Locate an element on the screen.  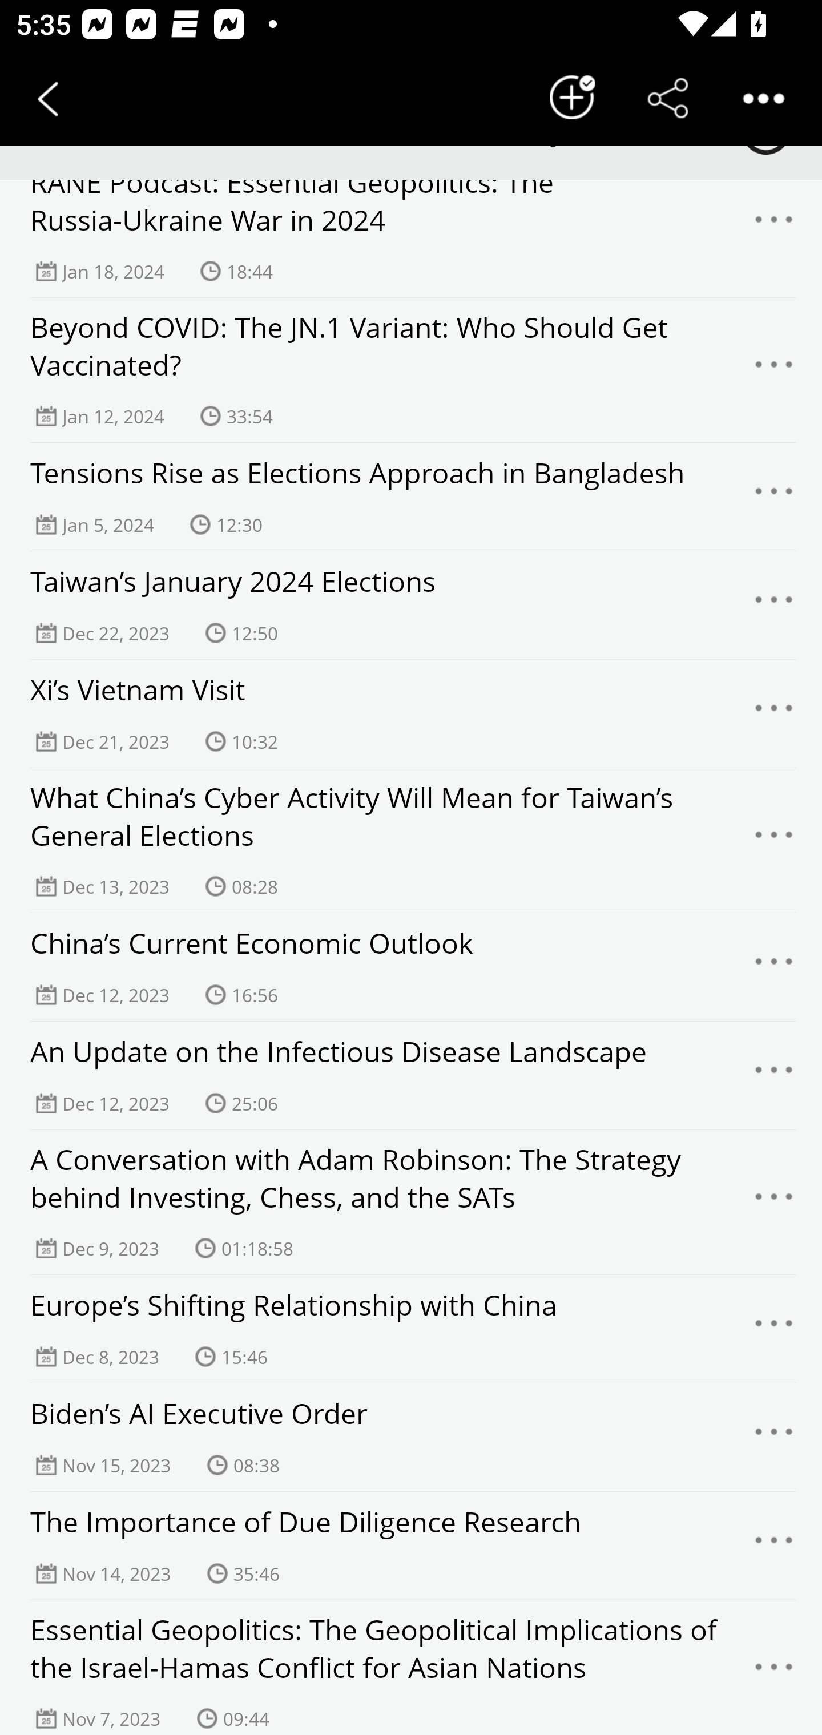
Menu is located at coordinates (774, 370).